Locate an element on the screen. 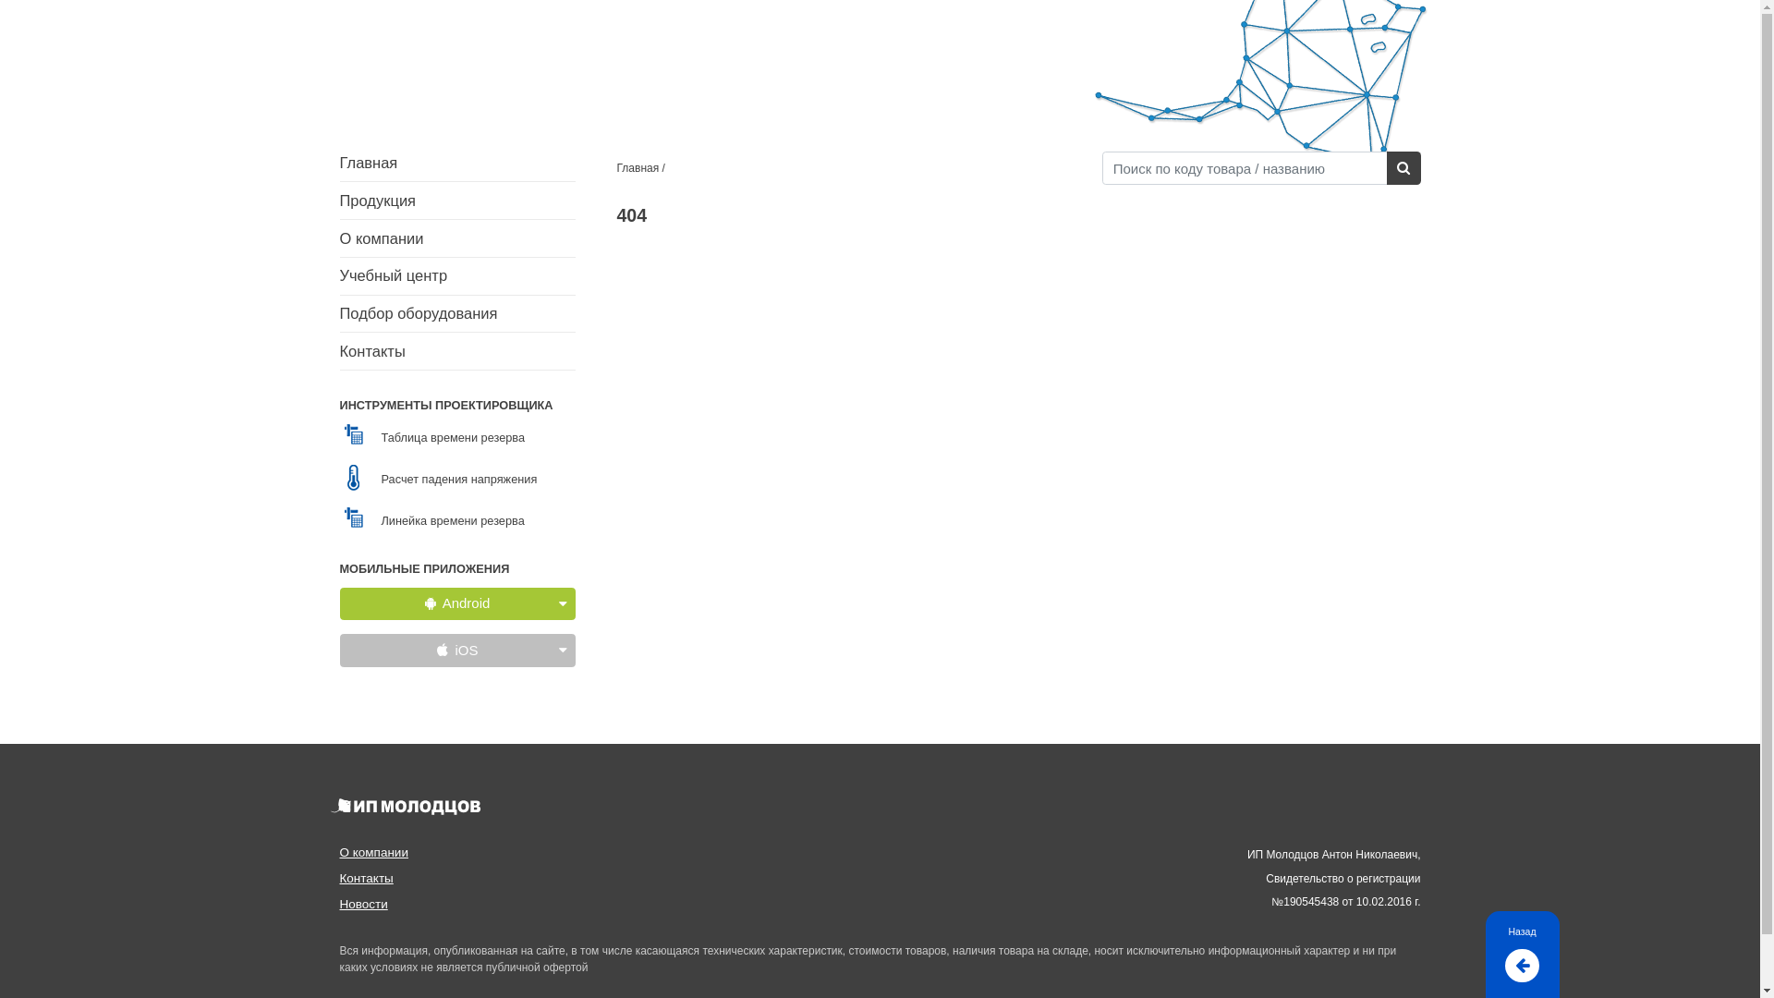  iOS is located at coordinates (458, 651).